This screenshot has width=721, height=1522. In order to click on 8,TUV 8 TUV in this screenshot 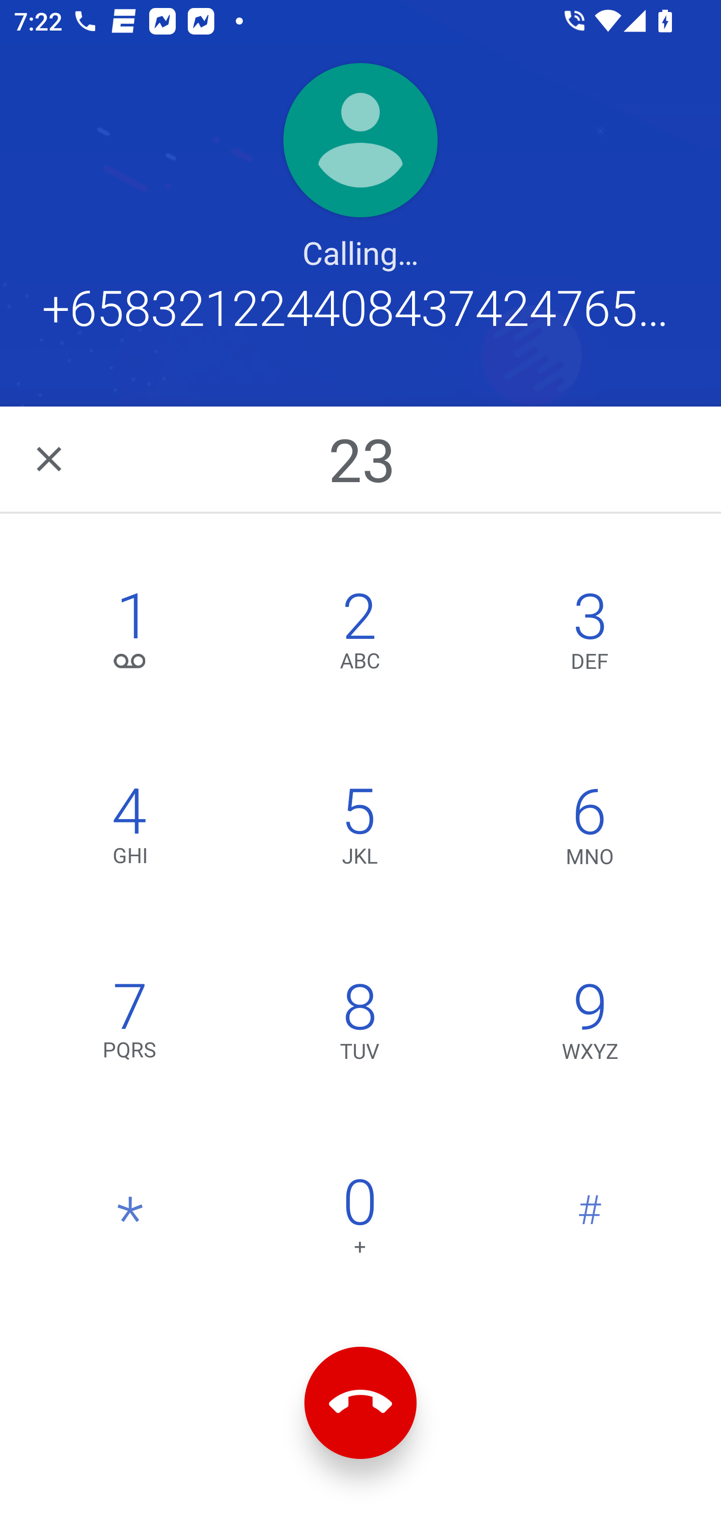, I will do `click(359, 1025)`.